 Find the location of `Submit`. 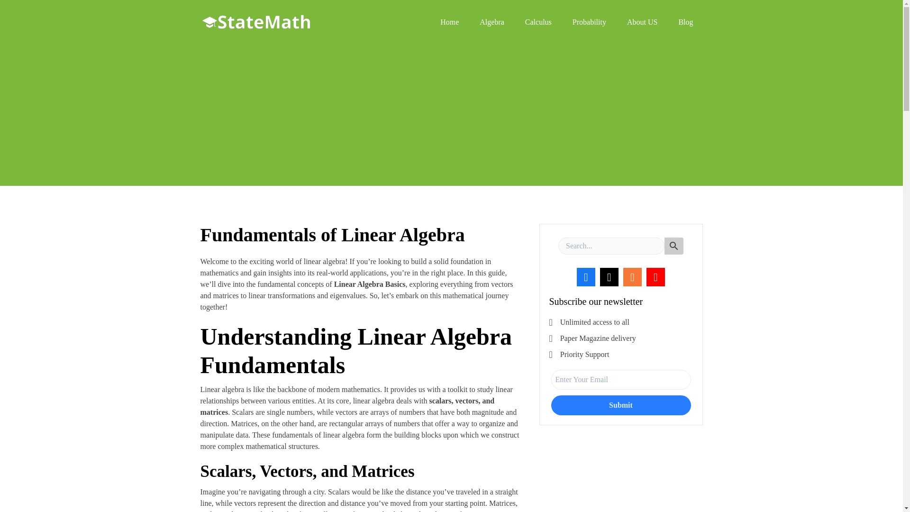

Submit is located at coordinates (620, 405).